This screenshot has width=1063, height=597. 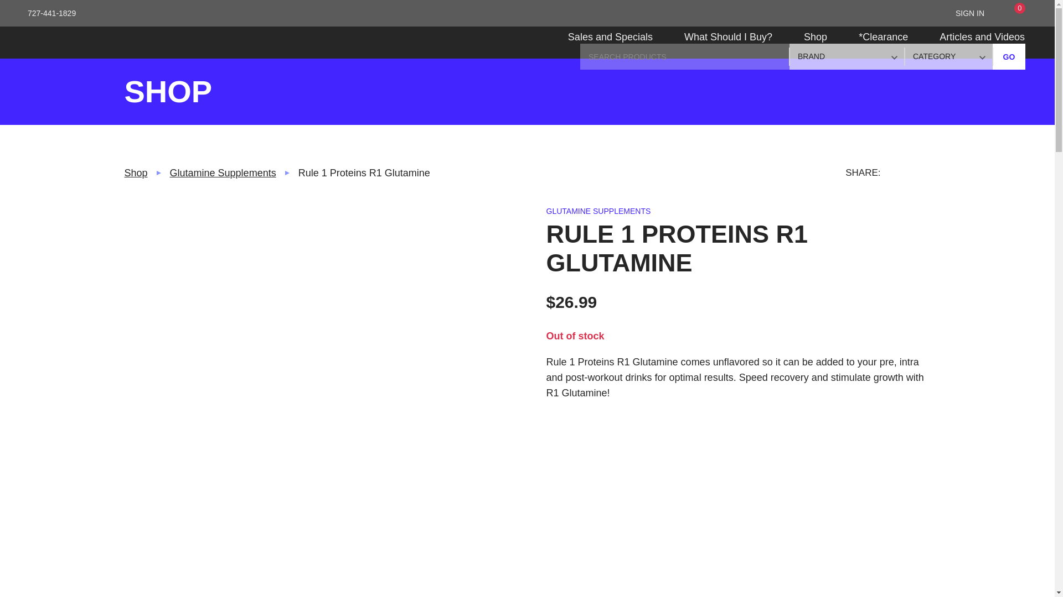 What do you see at coordinates (1009, 56) in the screenshot?
I see `GO` at bounding box center [1009, 56].